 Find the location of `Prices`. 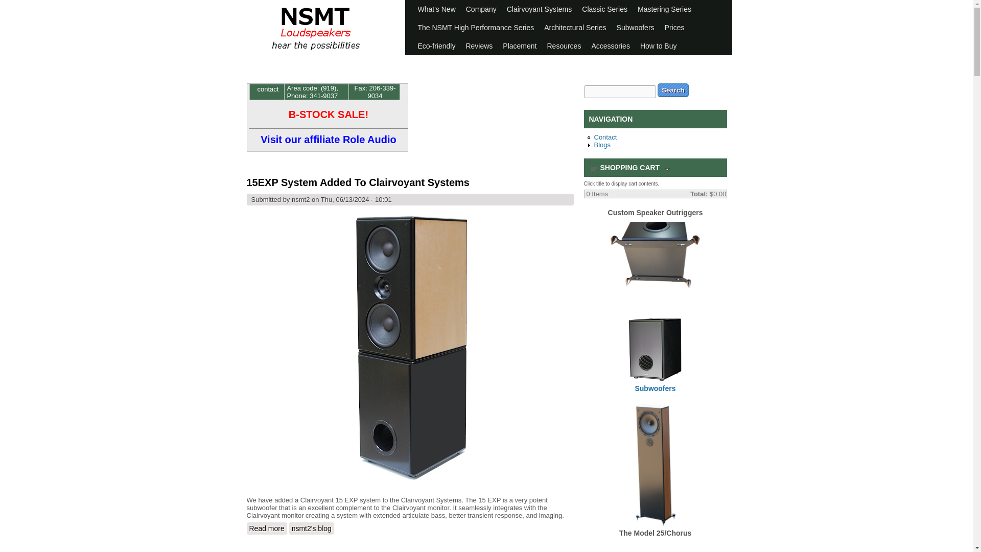

Prices is located at coordinates (674, 28).